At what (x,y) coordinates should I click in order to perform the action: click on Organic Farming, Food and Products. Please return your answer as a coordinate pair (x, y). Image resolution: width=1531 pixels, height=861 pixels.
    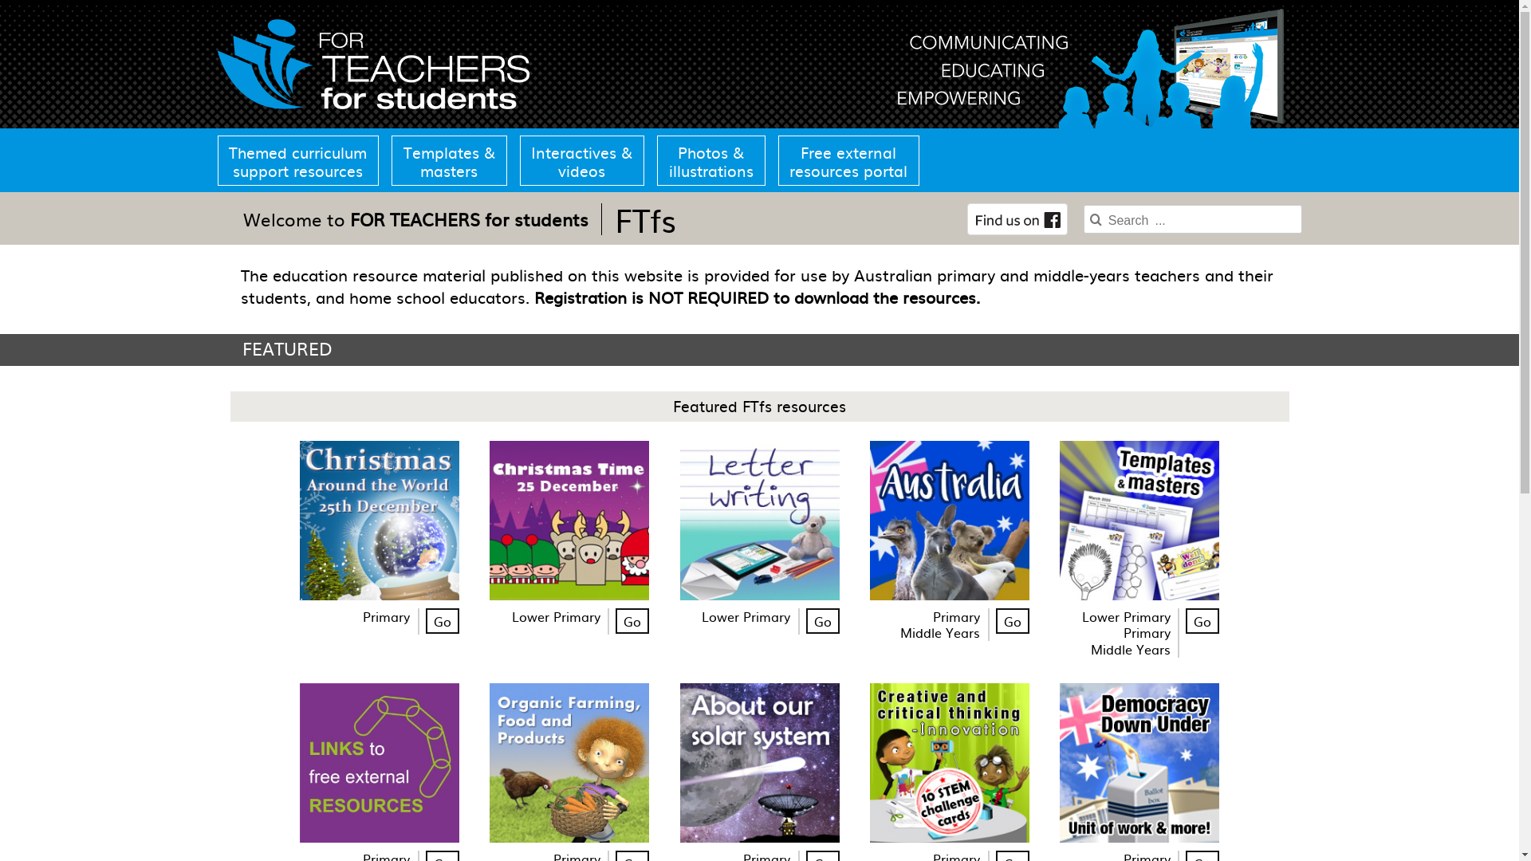
    Looking at the image, I should click on (569, 763).